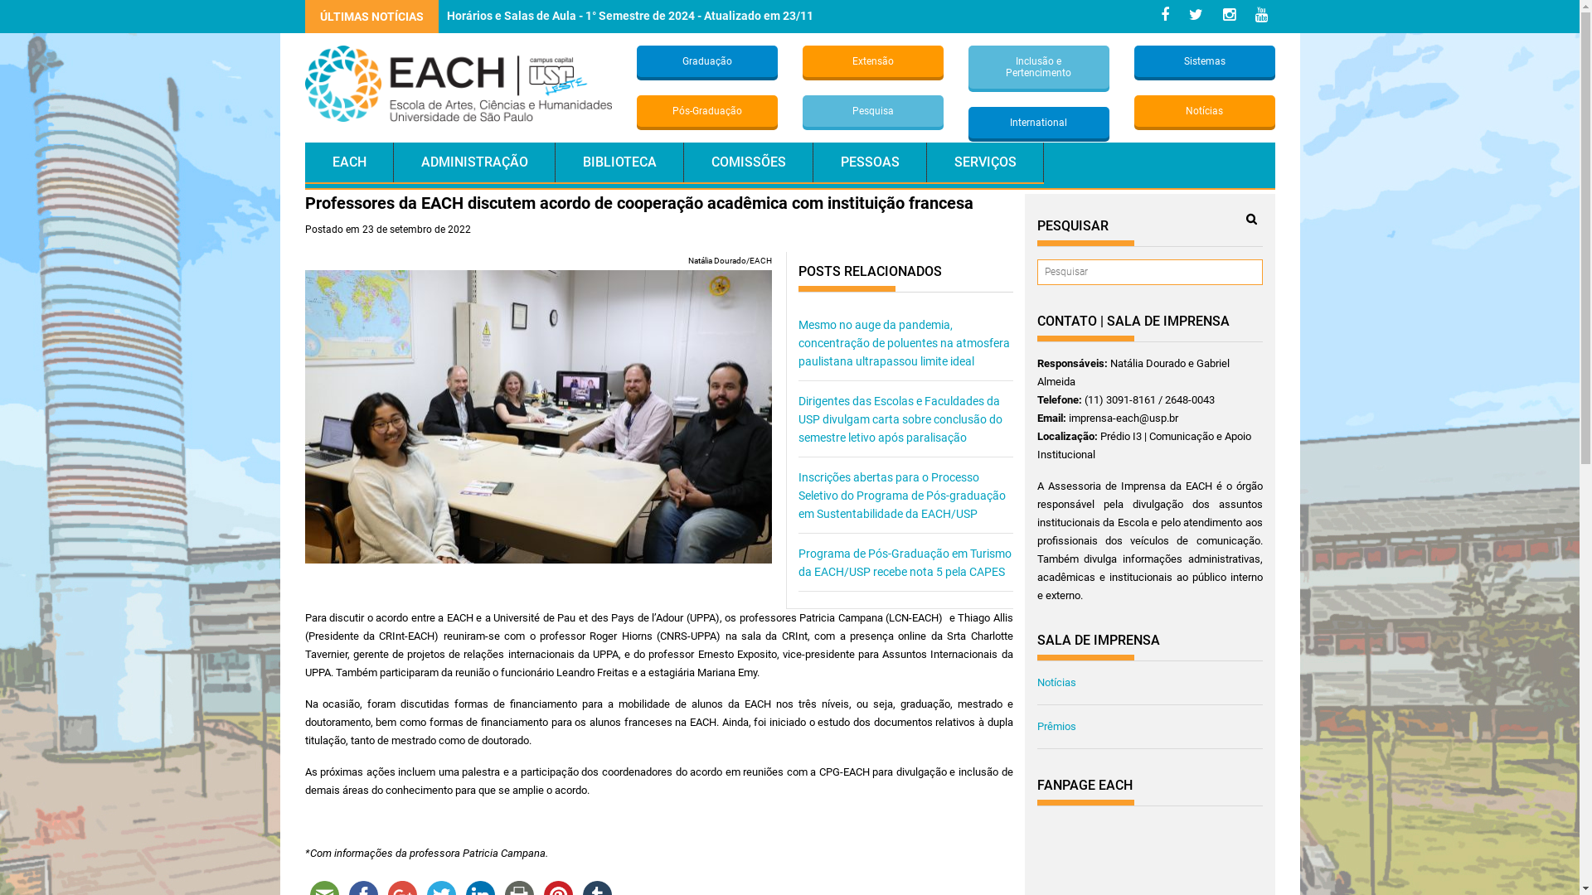  Describe the element at coordinates (350, 162) in the screenshot. I see `EACH` at that location.